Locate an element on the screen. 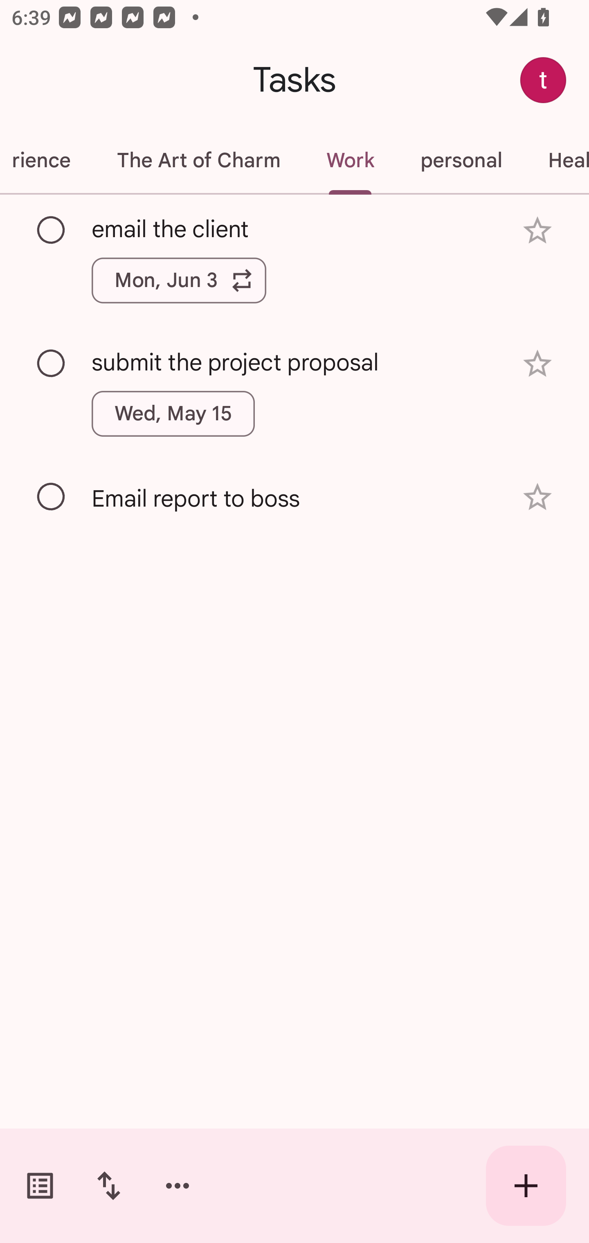 Image resolution: width=589 pixels, height=1243 pixels. Add star is located at coordinates (537, 363).